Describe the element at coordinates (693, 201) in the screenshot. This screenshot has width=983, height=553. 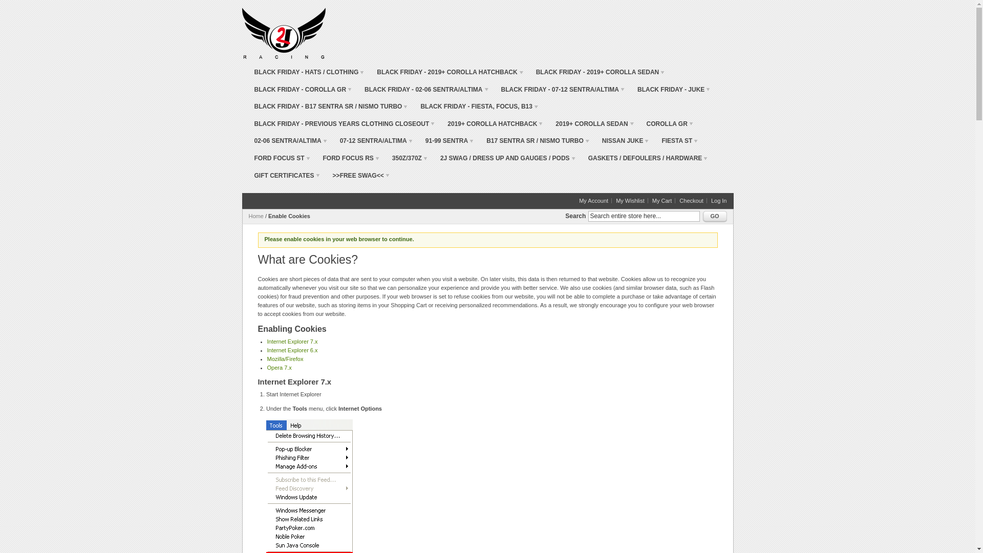
I see `Checkout` at that location.